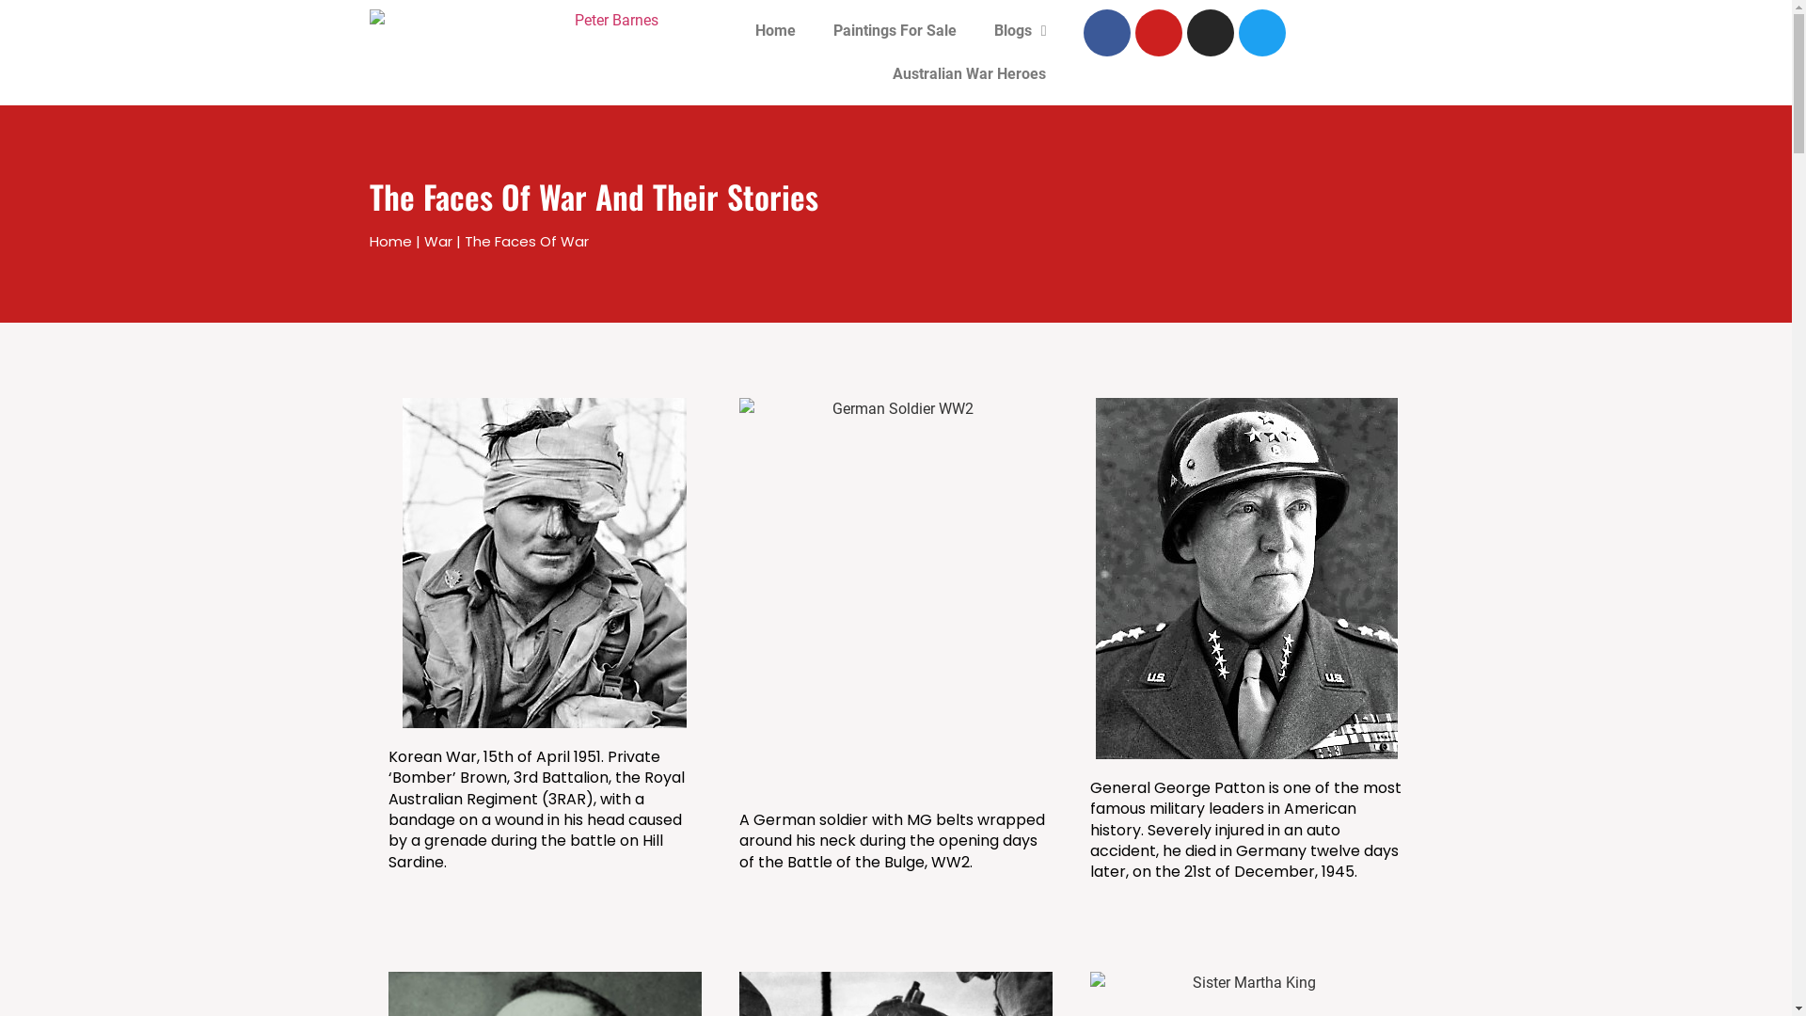 This screenshot has width=1806, height=1016. Describe the element at coordinates (389, 241) in the screenshot. I see `Home` at that location.